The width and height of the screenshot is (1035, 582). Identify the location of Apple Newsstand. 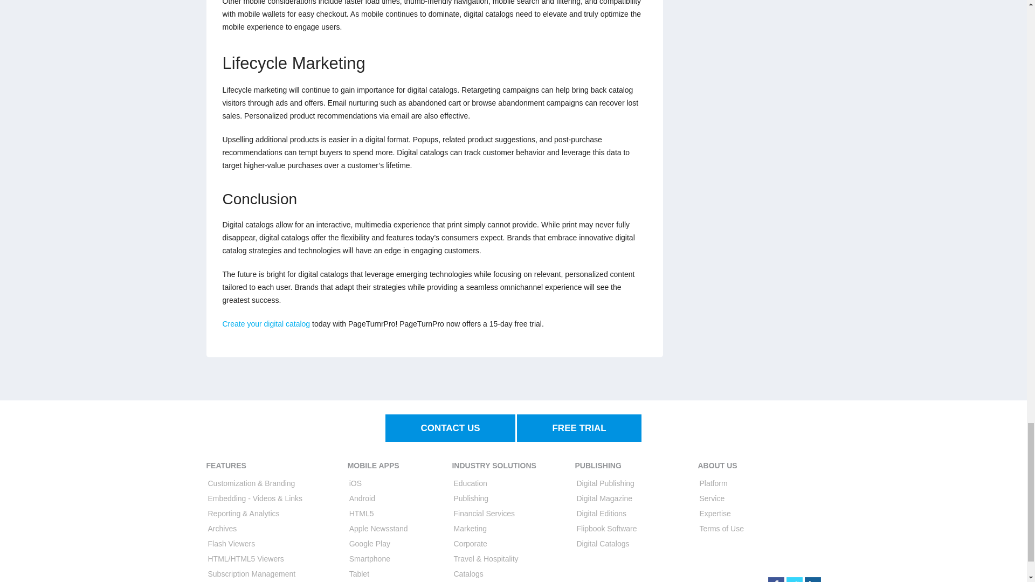
(378, 529).